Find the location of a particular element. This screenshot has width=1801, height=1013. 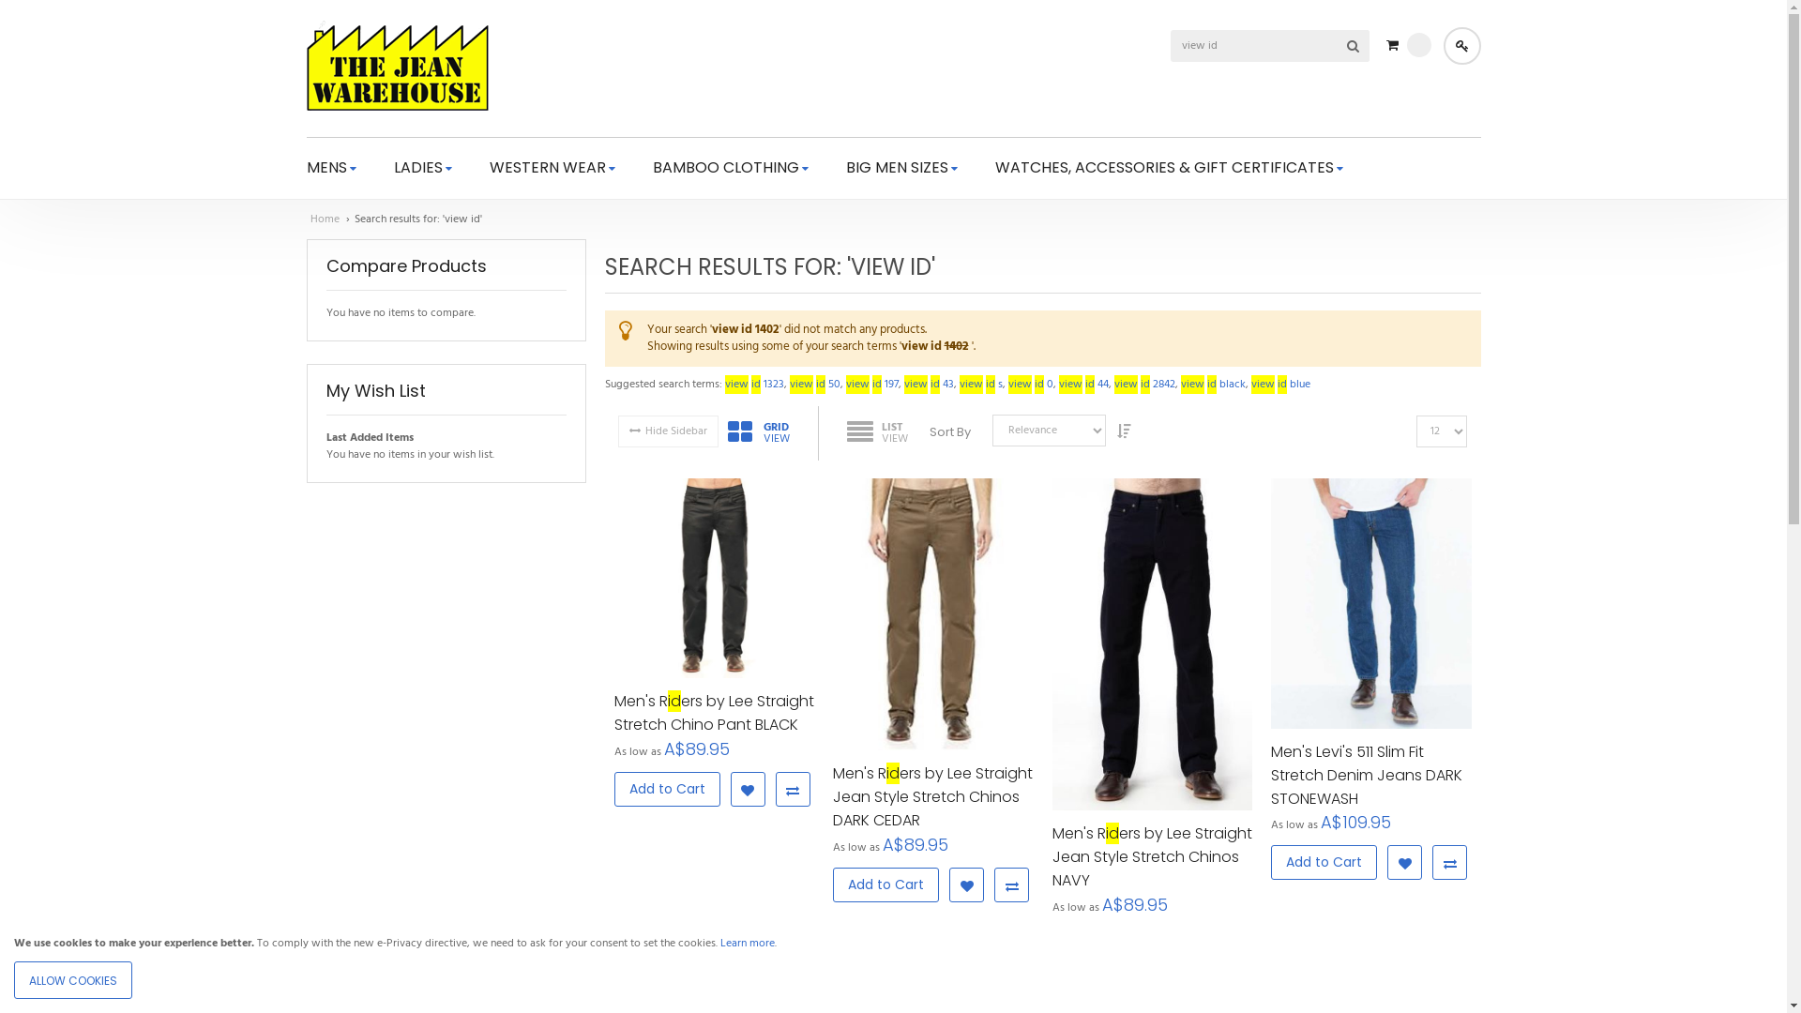

Sign In is located at coordinates (1461, 46).